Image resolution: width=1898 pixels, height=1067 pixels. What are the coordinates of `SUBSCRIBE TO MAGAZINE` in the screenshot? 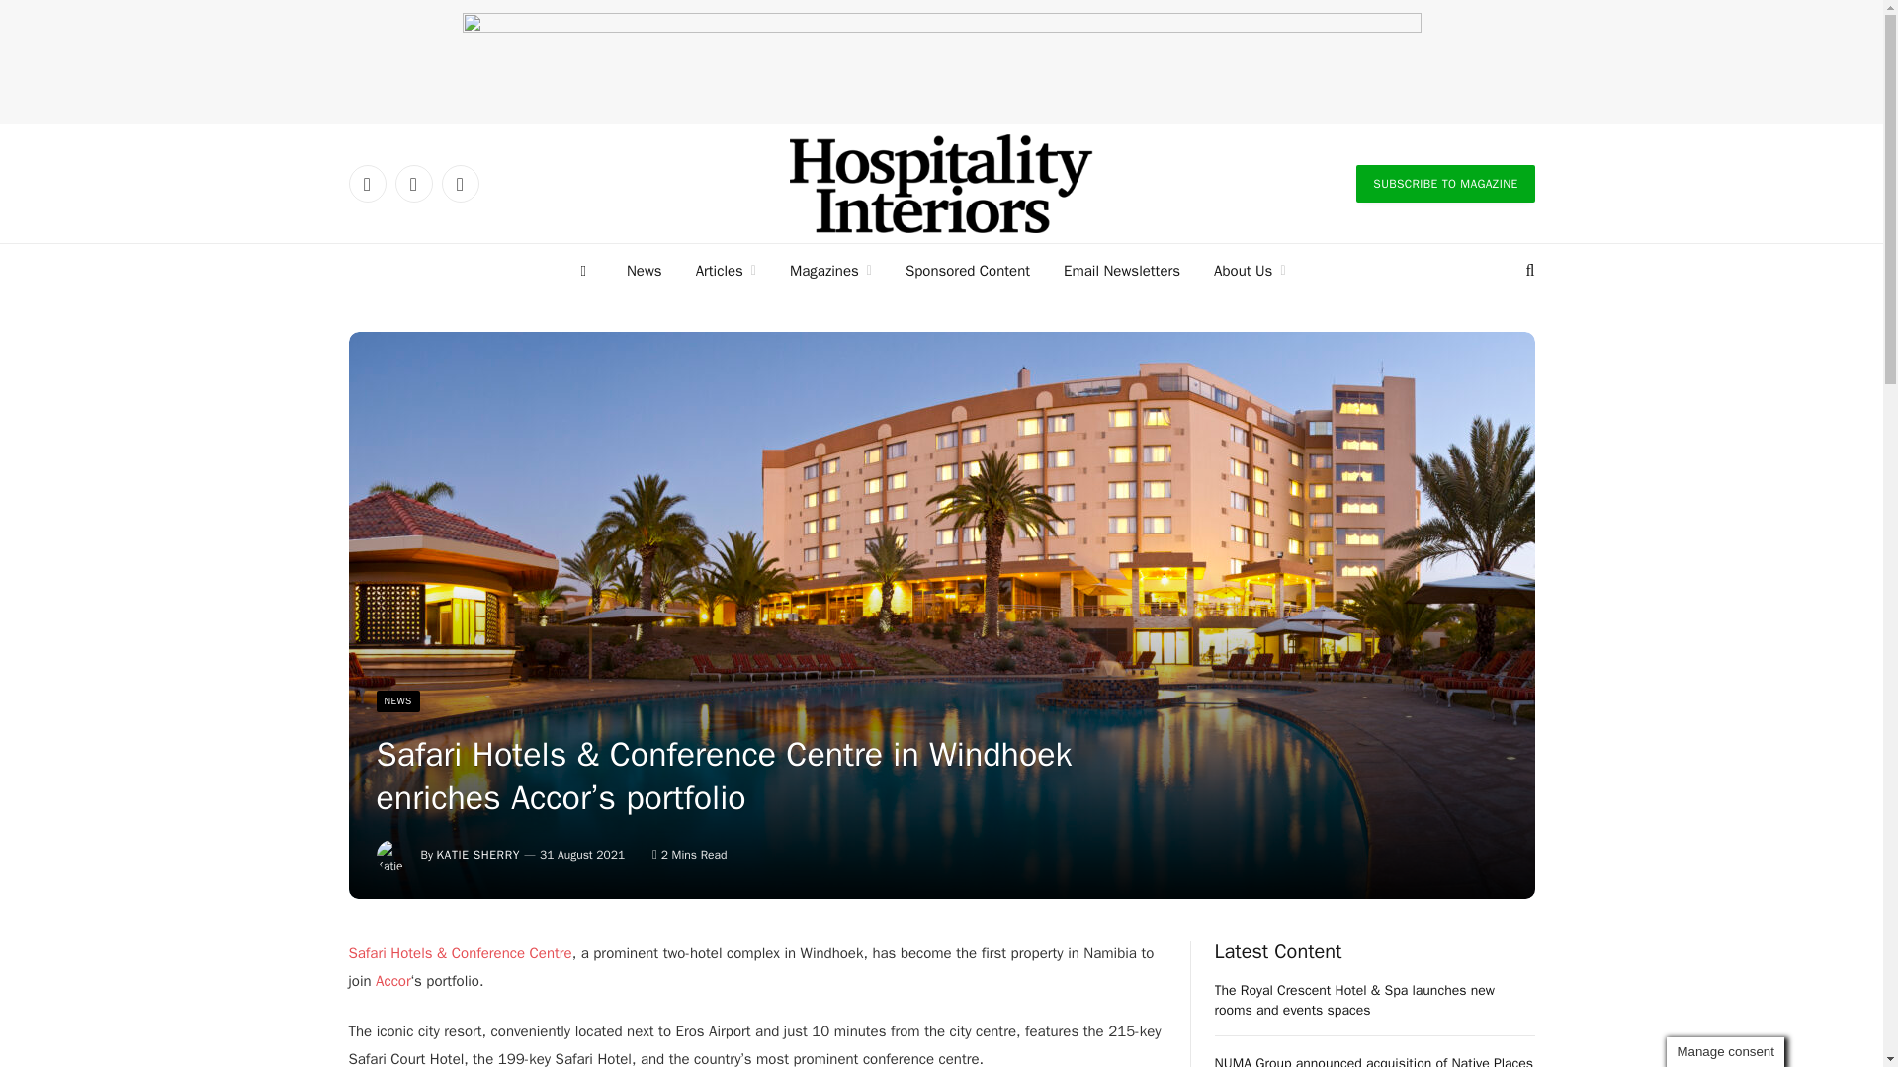 It's located at (1445, 184).